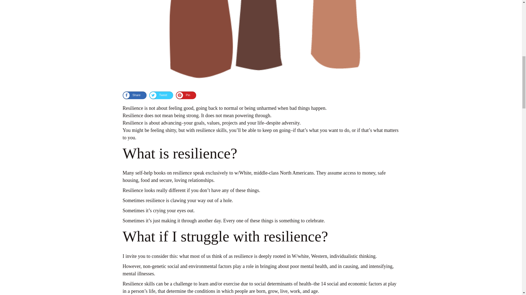 The image size is (526, 295). What do you see at coordinates (135, 95) in the screenshot?
I see `Share` at bounding box center [135, 95].